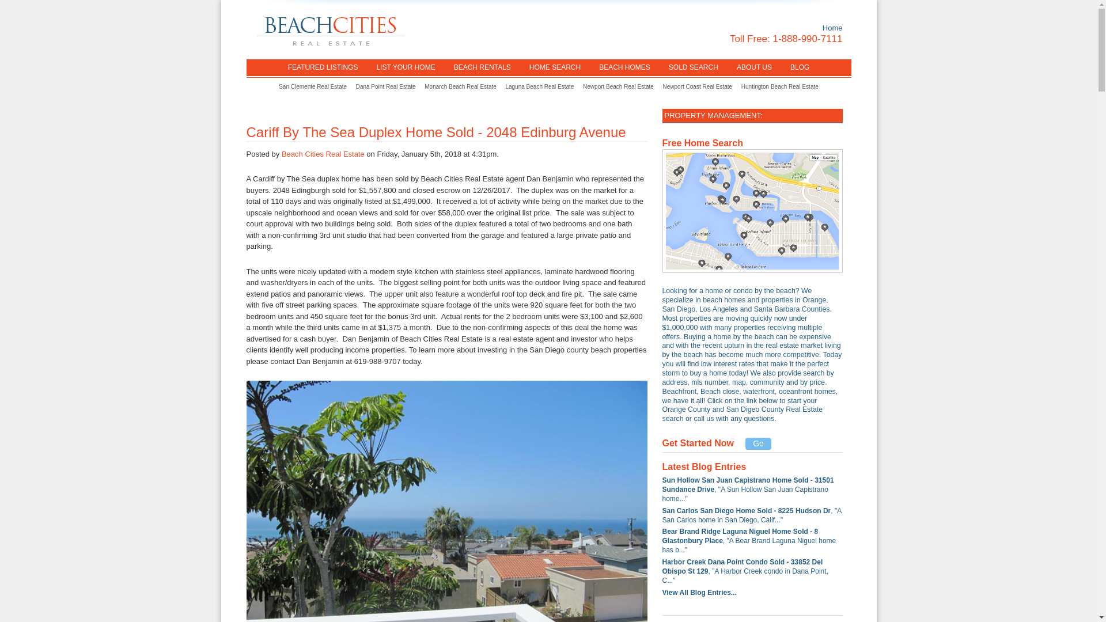 This screenshot has height=622, width=1106. I want to click on HOME SEARCH, so click(554, 67).